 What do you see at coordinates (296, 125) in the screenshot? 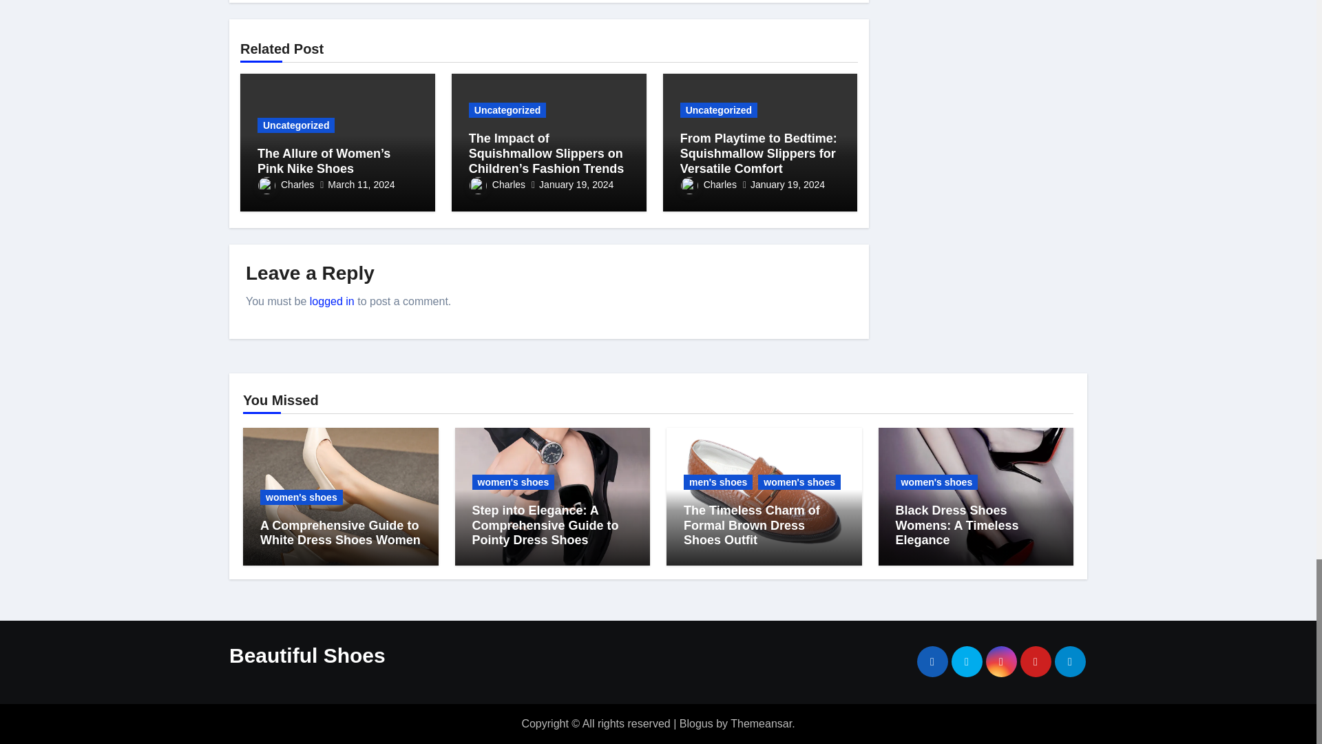
I see `Uncategorized` at bounding box center [296, 125].